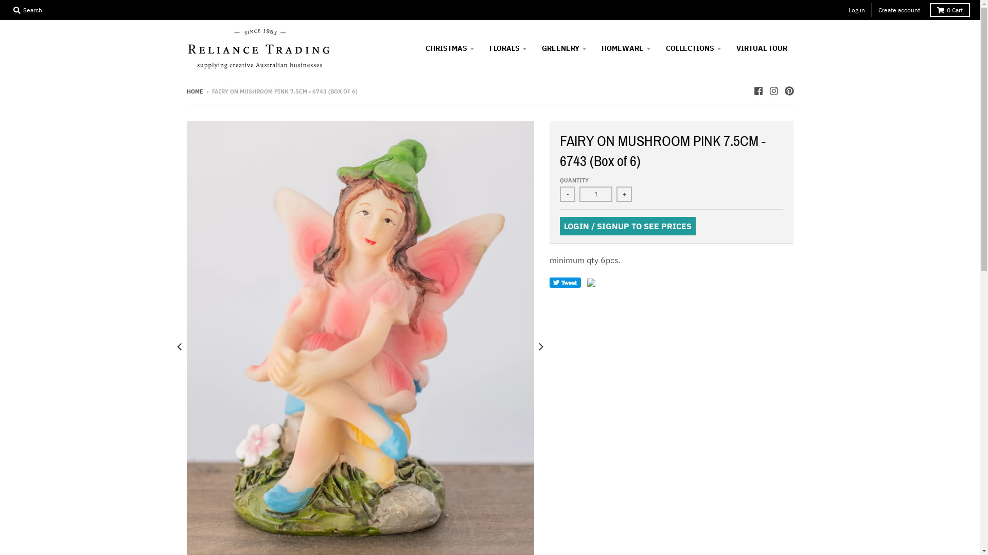 Image resolution: width=988 pixels, height=555 pixels. Describe the element at coordinates (564, 48) in the screenshot. I see `GREENERY` at that location.